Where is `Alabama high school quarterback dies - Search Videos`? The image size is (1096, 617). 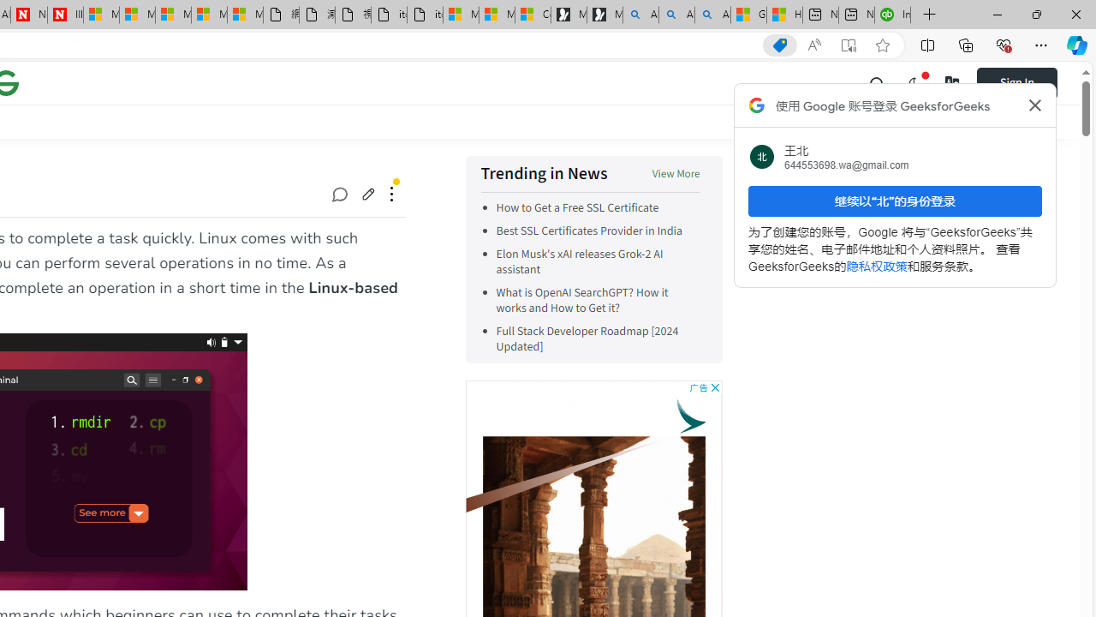 Alabama high school quarterback dies - Search Videos is located at coordinates (712, 15).